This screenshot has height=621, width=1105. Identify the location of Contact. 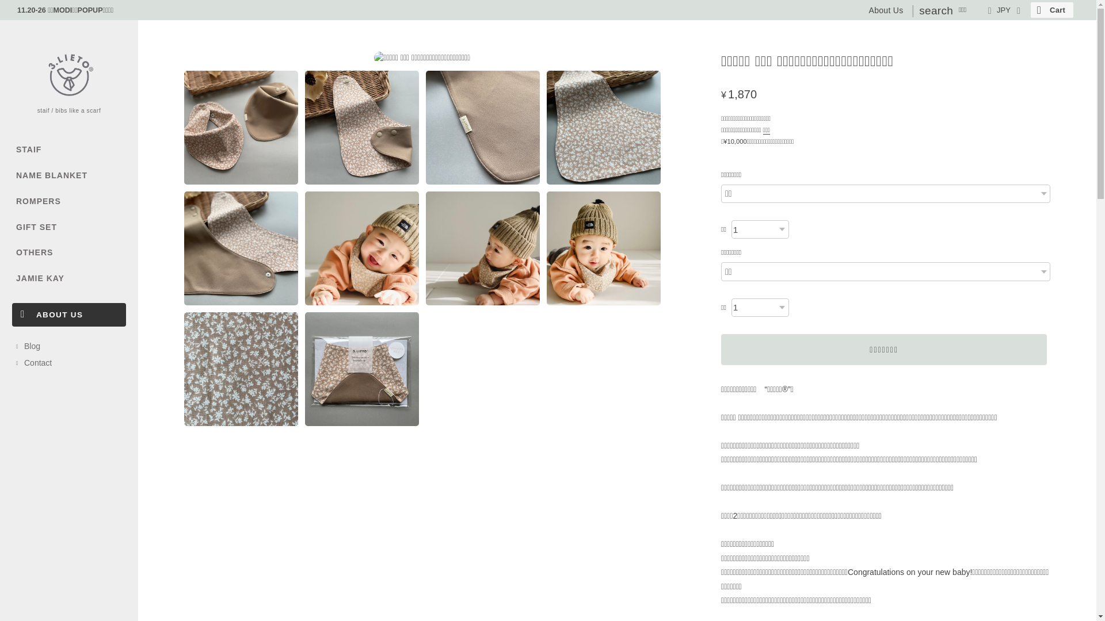
(71, 363).